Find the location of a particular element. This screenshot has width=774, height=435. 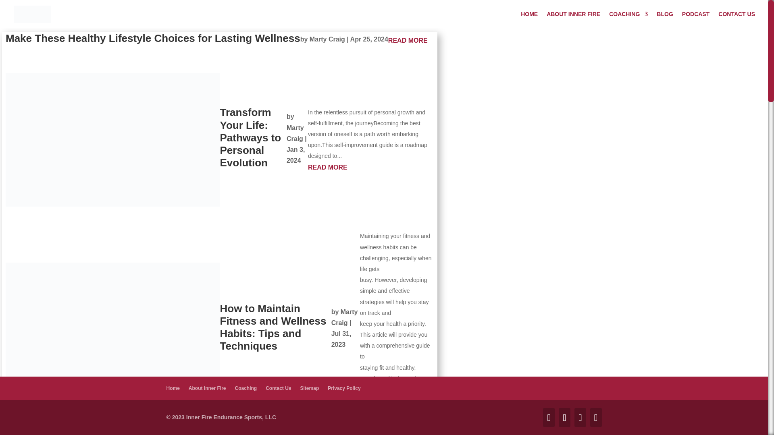

Marty Craig is located at coordinates (295, 133).